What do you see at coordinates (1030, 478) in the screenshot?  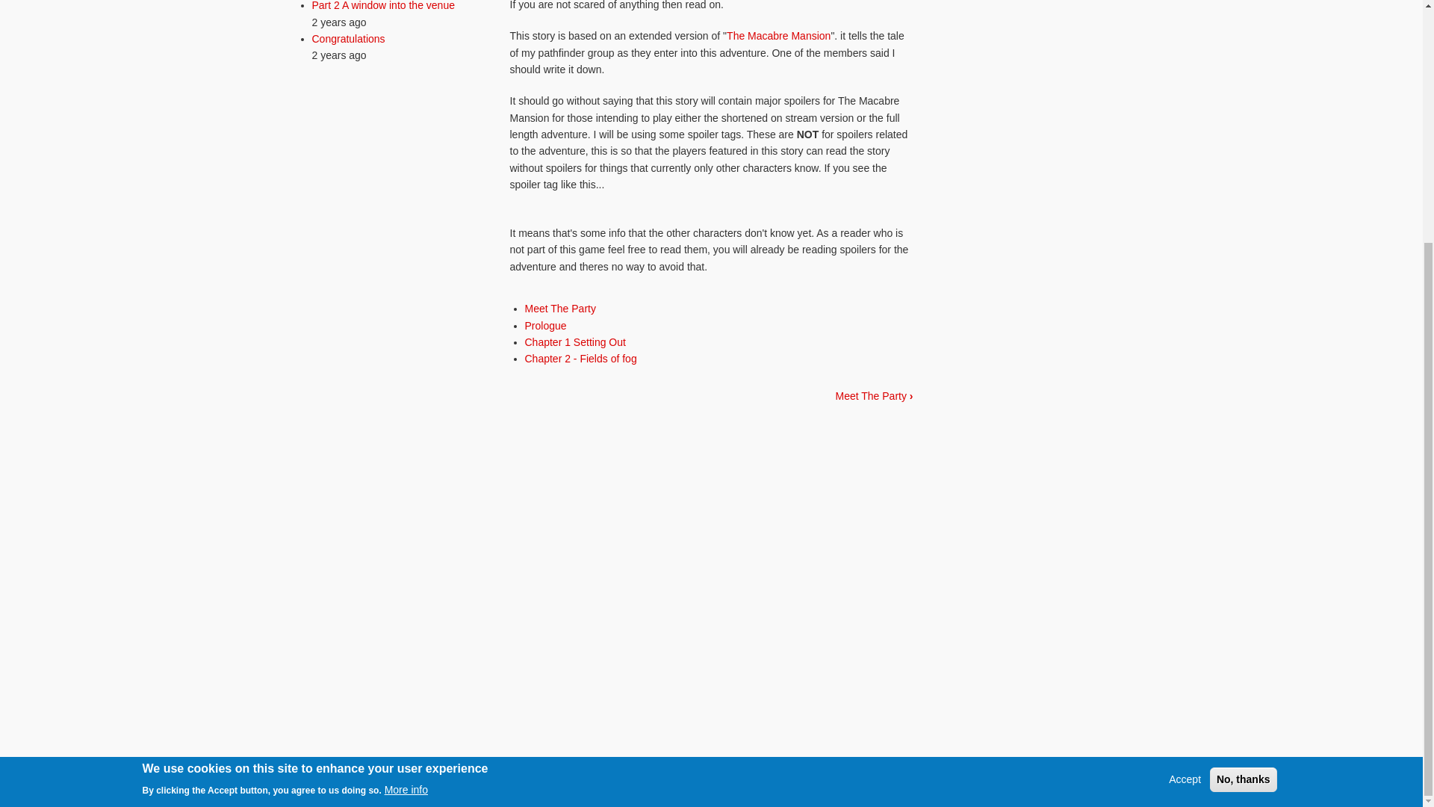 I see `Advertisement` at bounding box center [1030, 478].